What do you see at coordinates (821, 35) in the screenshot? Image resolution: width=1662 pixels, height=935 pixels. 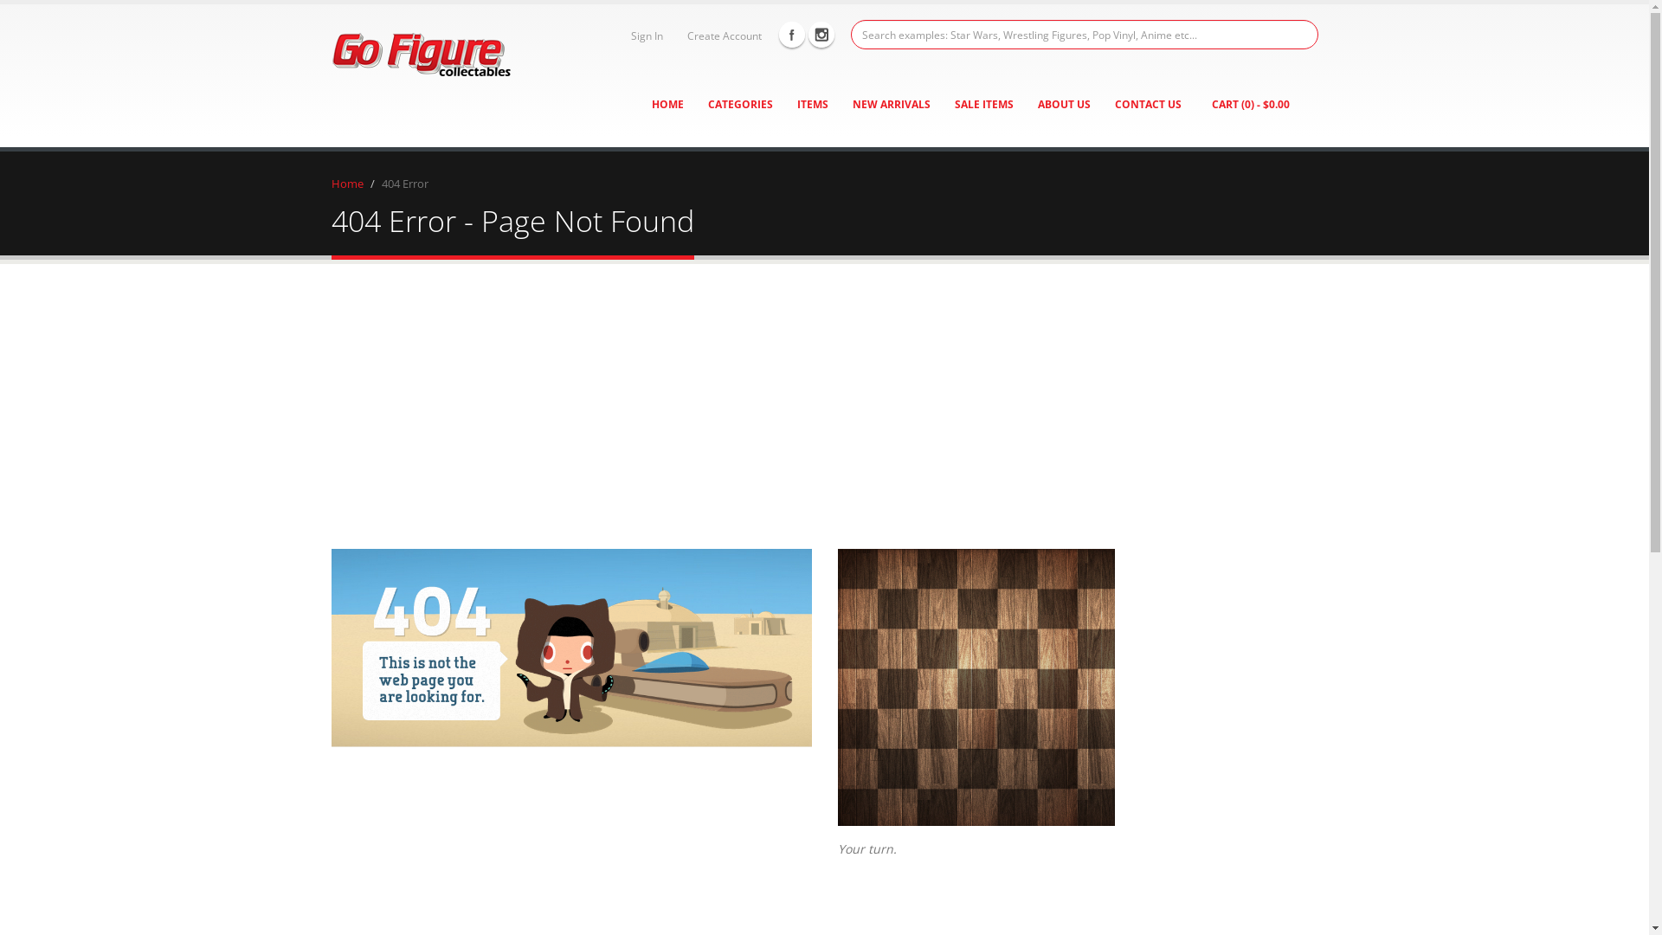 I see `Instagram` at bounding box center [821, 35].